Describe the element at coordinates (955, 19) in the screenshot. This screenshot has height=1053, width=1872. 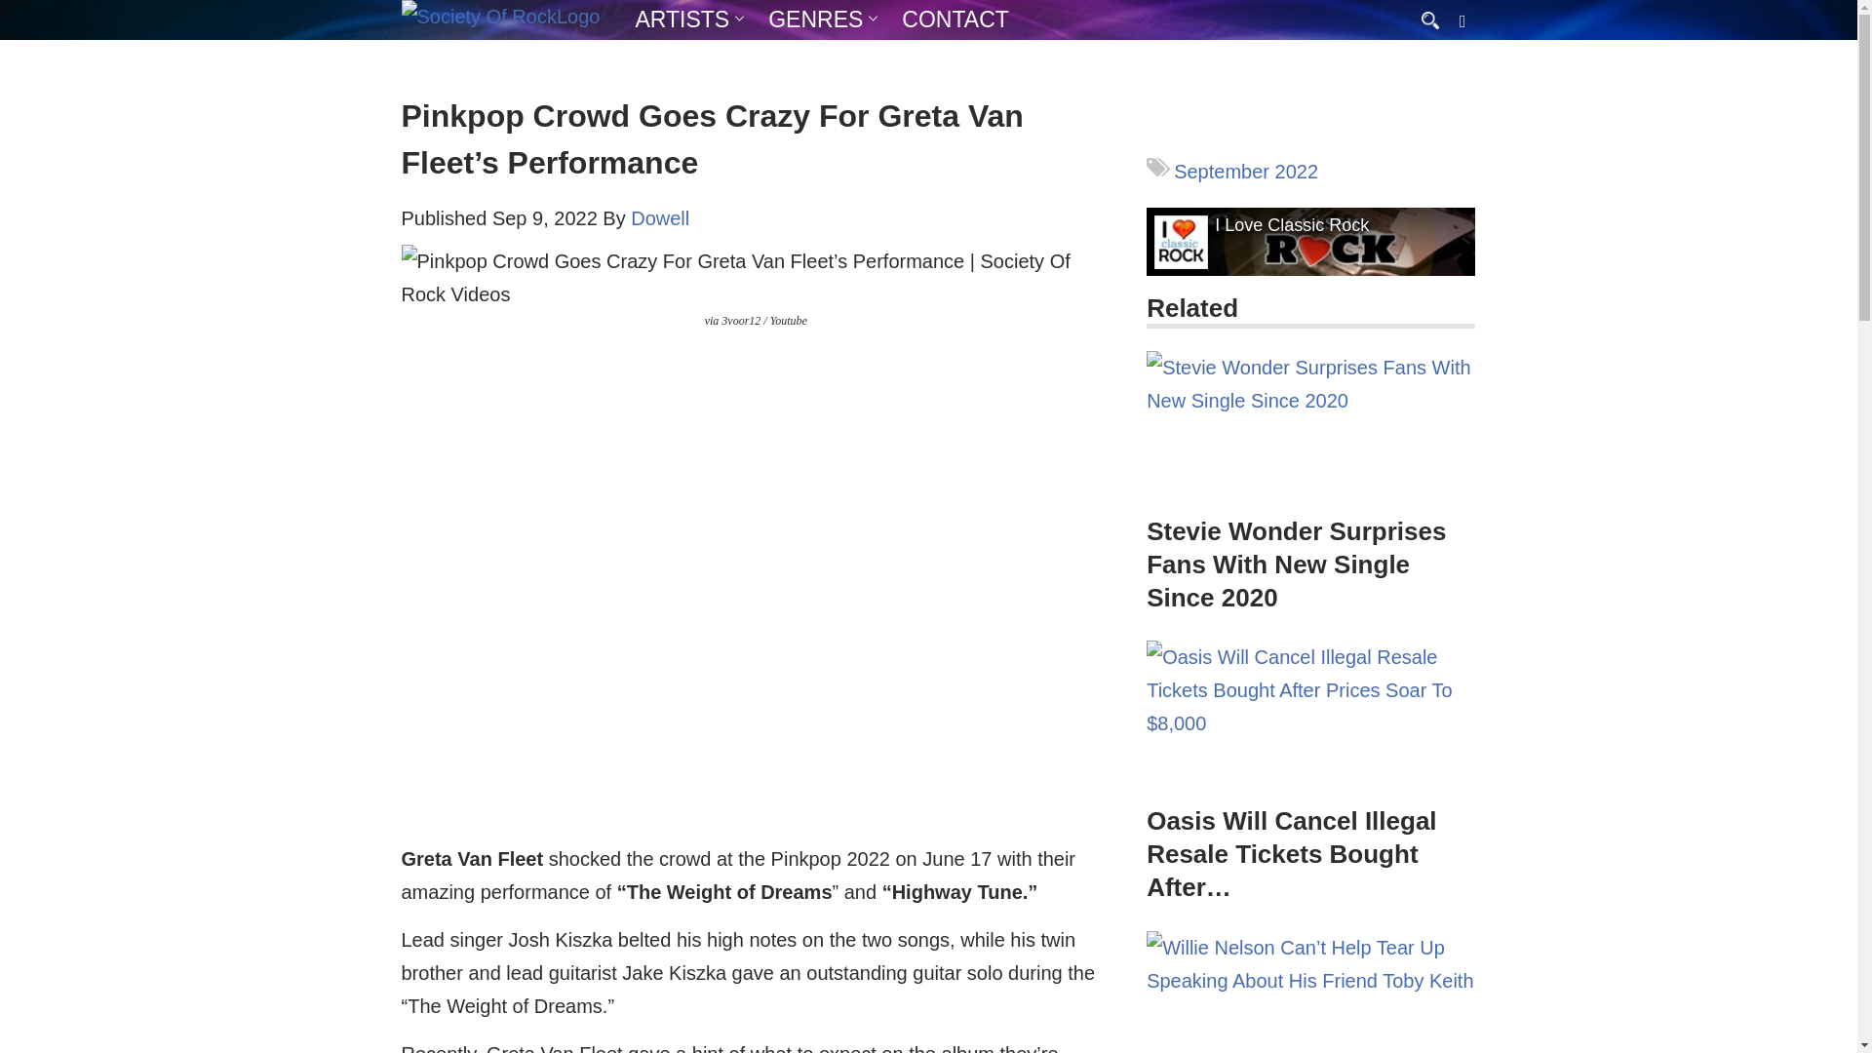
I see `CONTACT` at that location.